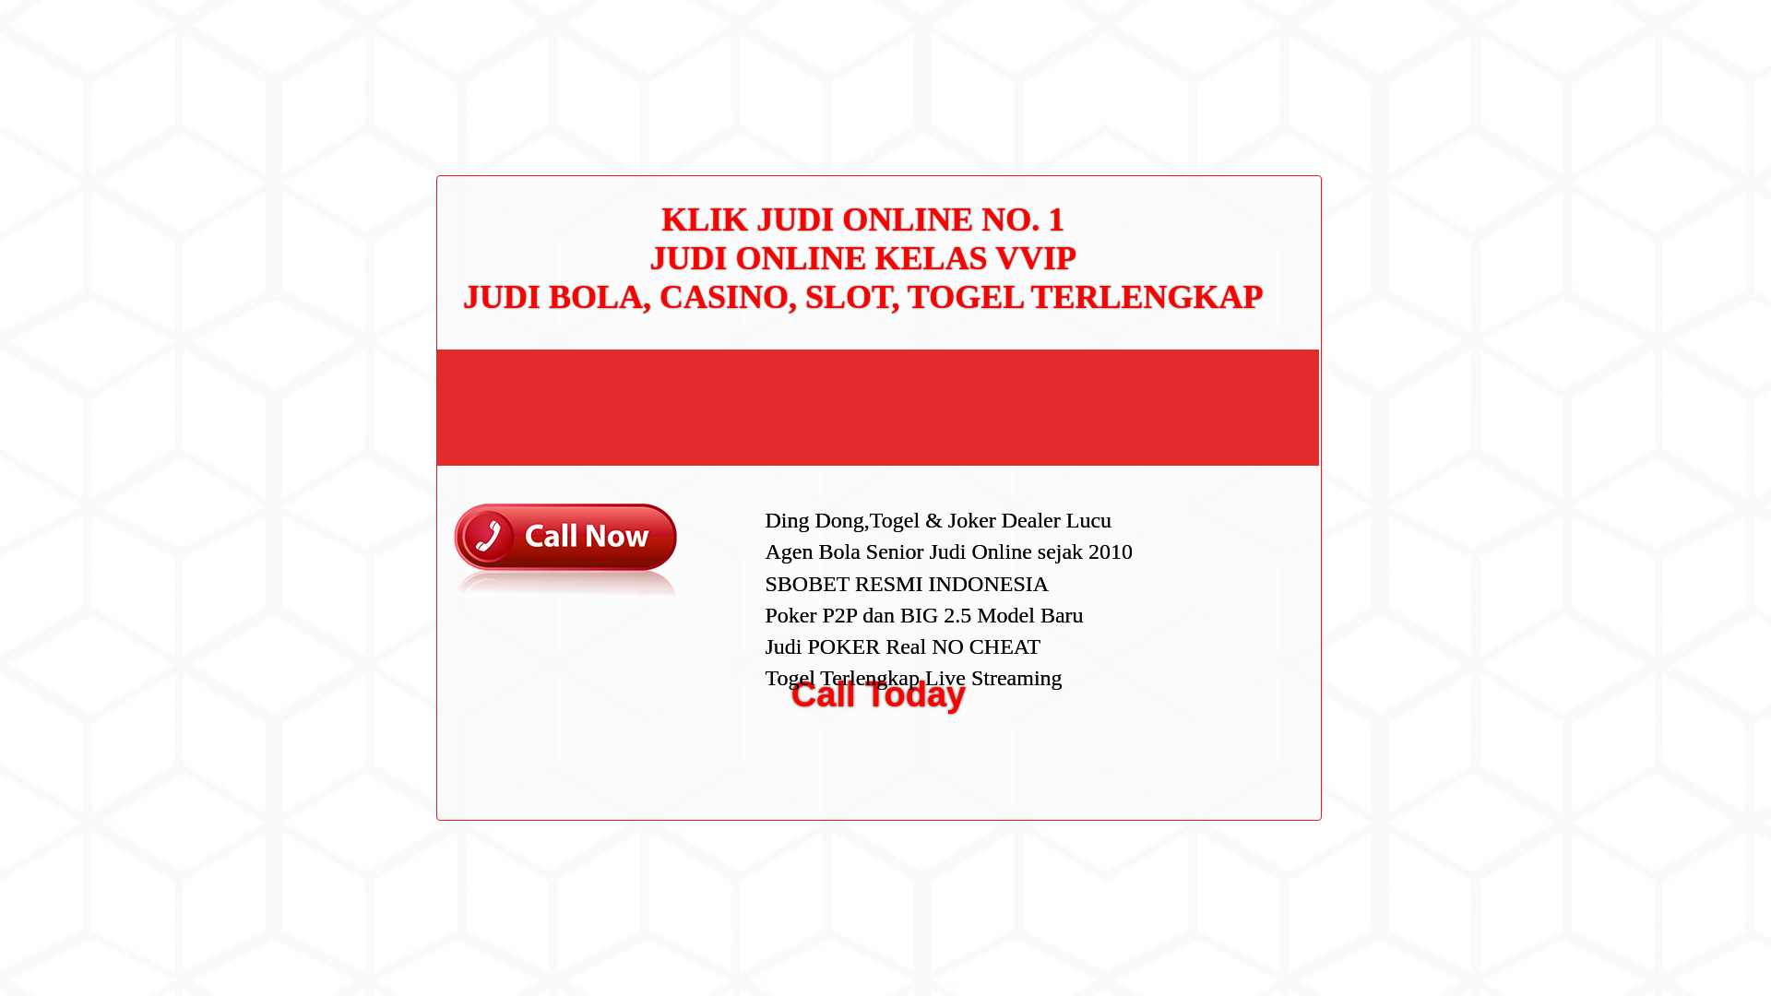 The image size is (1771, 996). I want to click on ADMINISTRATOR, so click(507, 100).